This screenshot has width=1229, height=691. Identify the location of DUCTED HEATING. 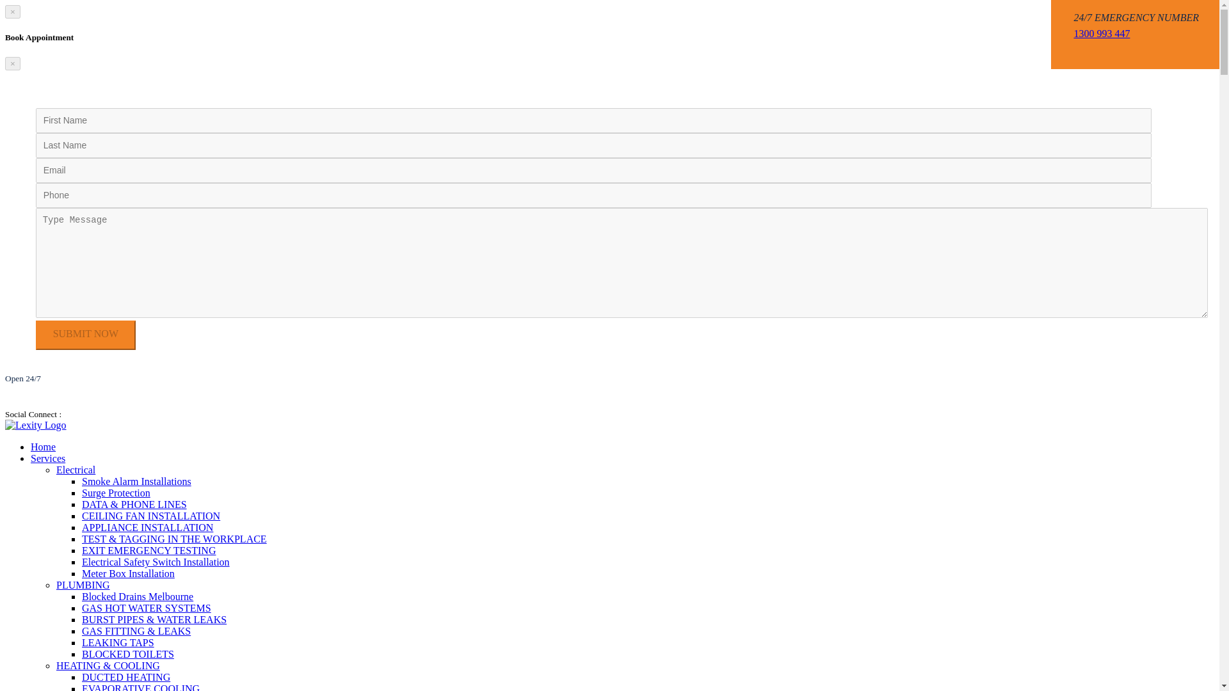
(126, 677).